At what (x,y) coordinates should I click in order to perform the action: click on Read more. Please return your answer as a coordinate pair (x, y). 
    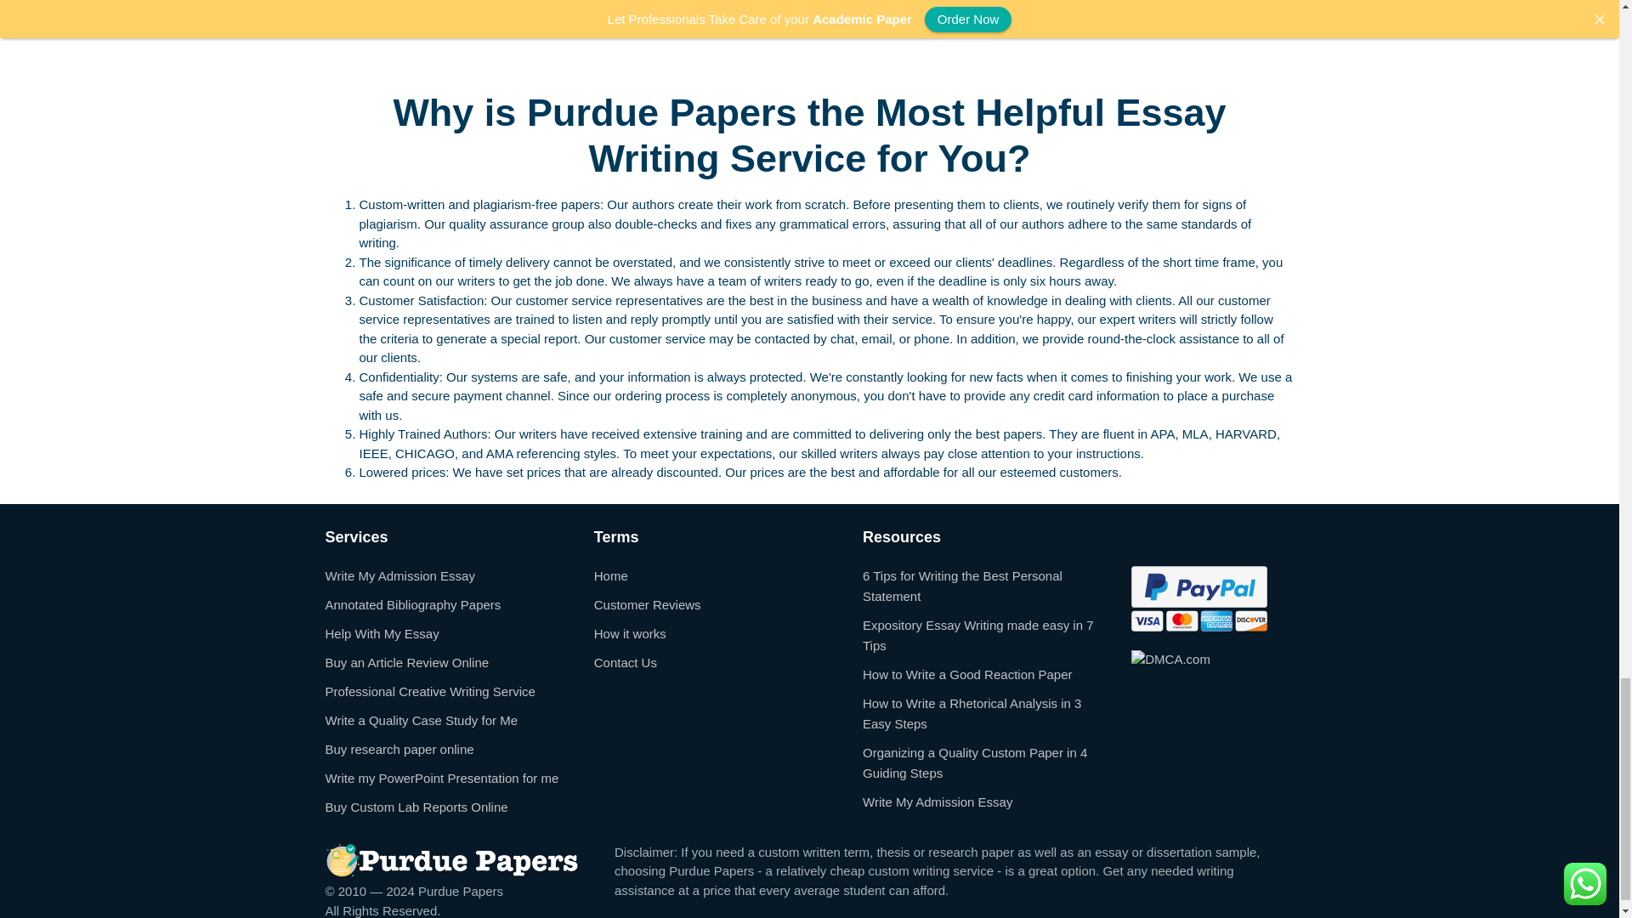
    Looking at the image, I should click on (369, 30).